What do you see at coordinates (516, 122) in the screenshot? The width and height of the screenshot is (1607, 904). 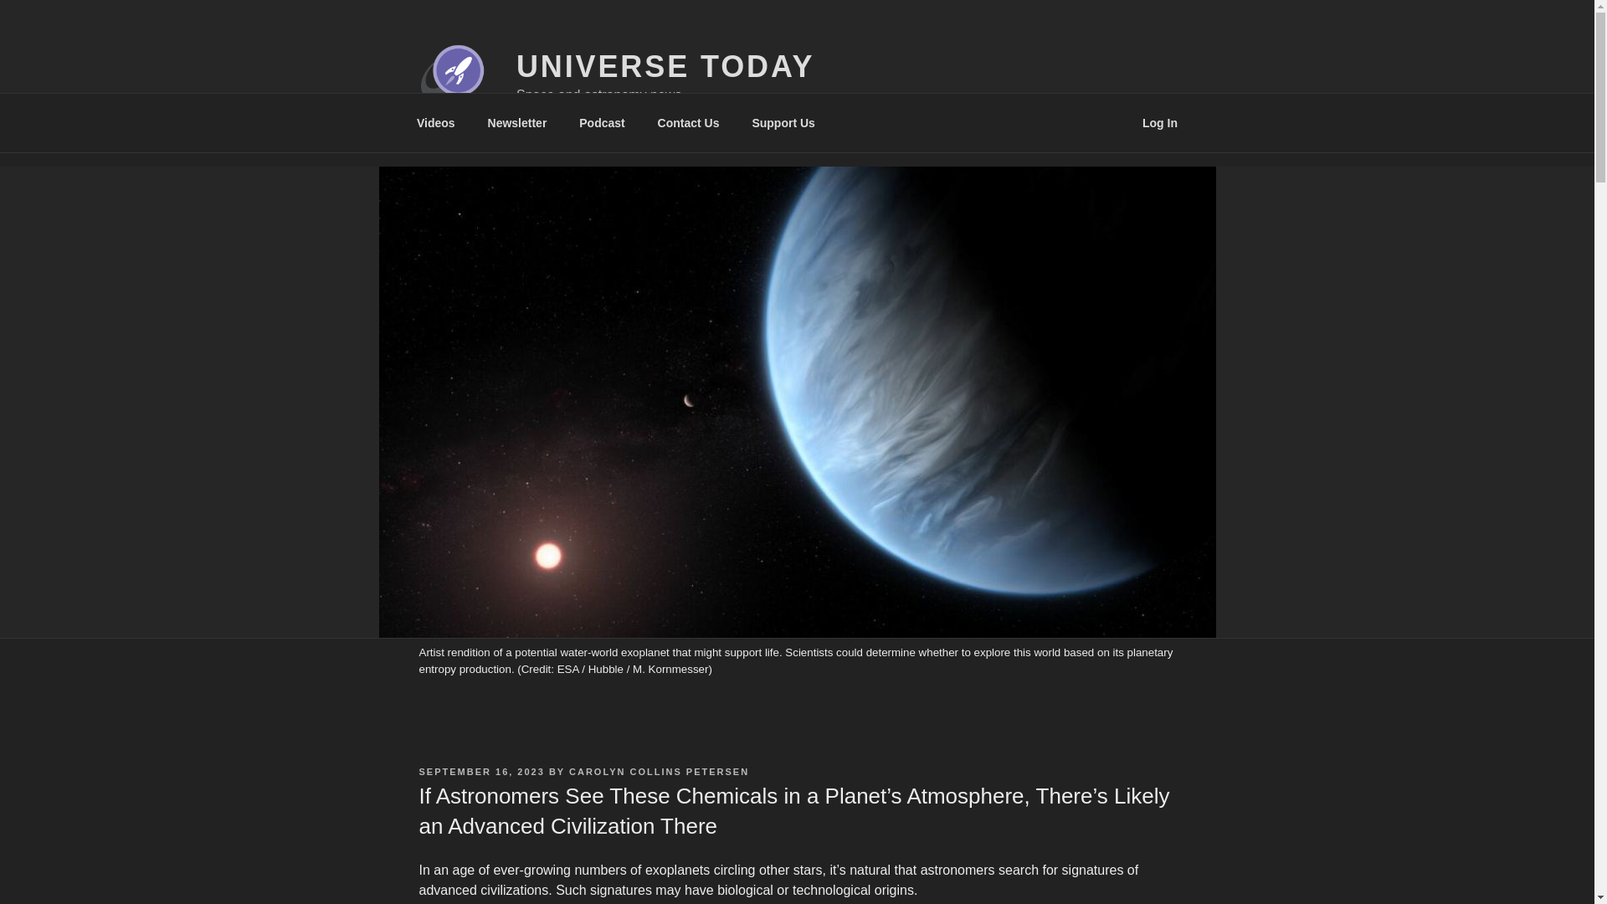 I see `Newsletter` at bounding box center [516, 122].